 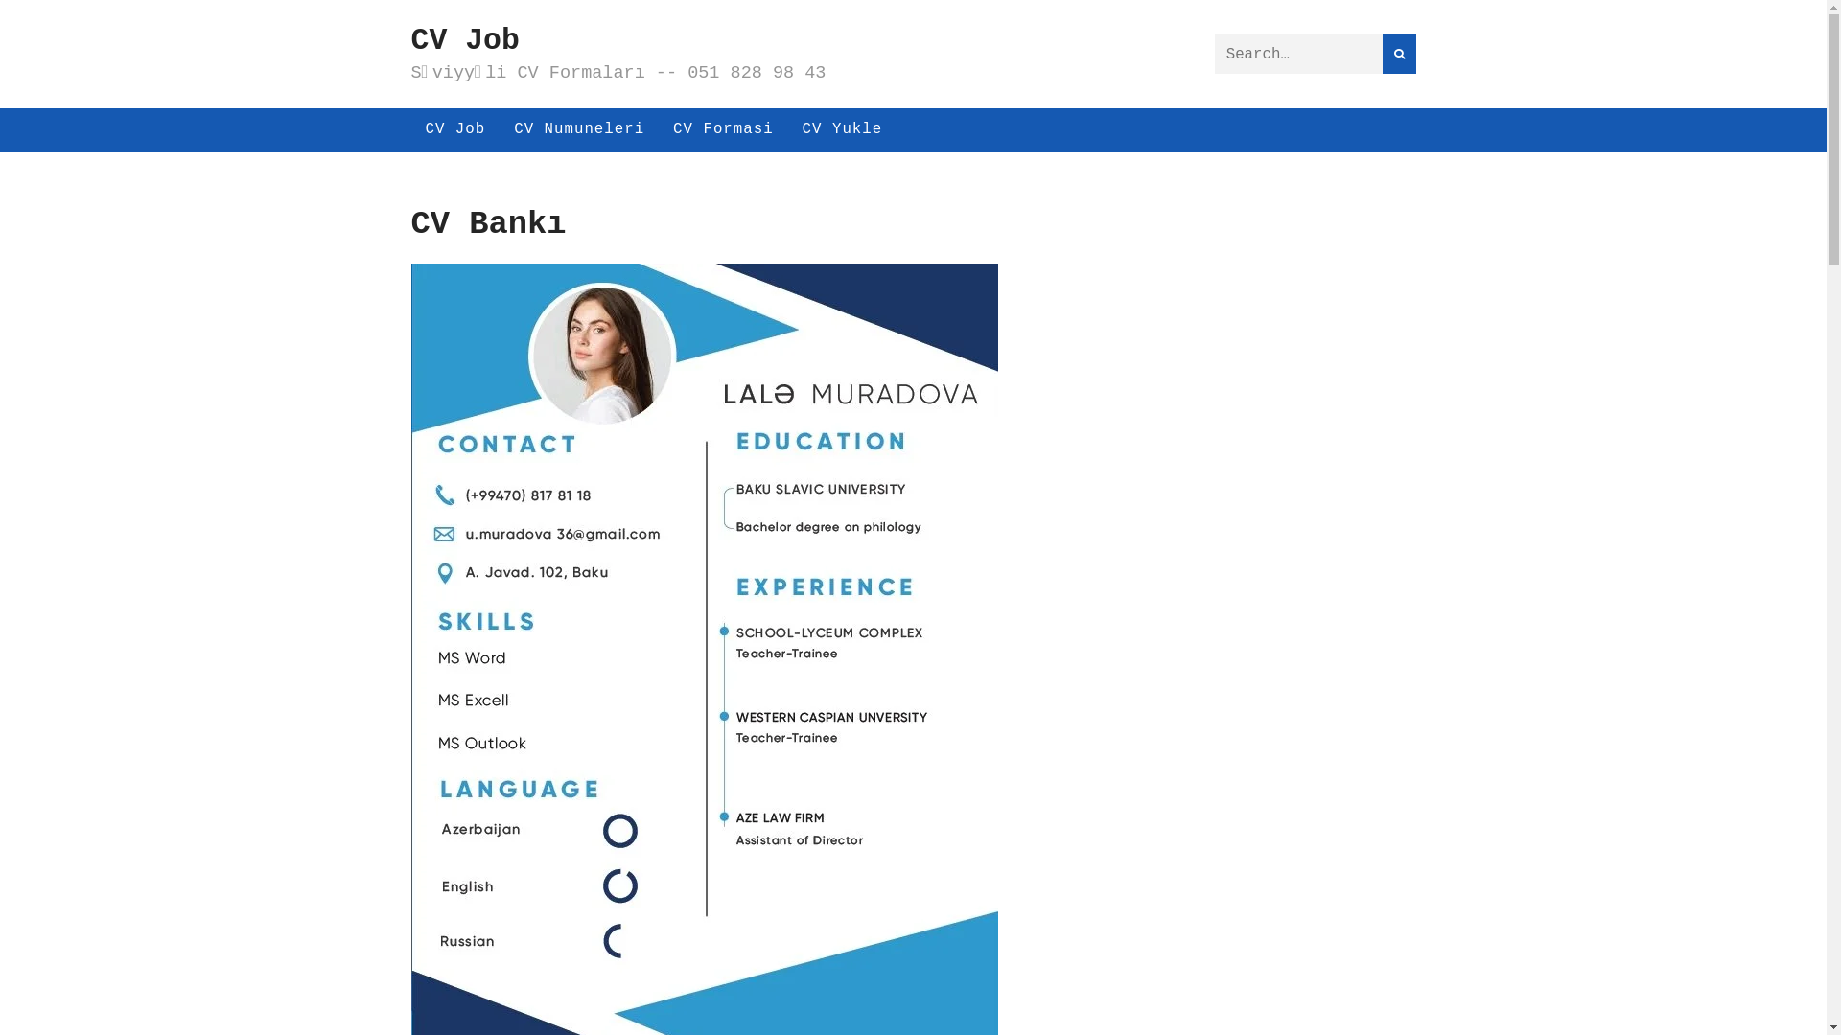 I want to click on CV Yukle, so click(x=843, y=130).